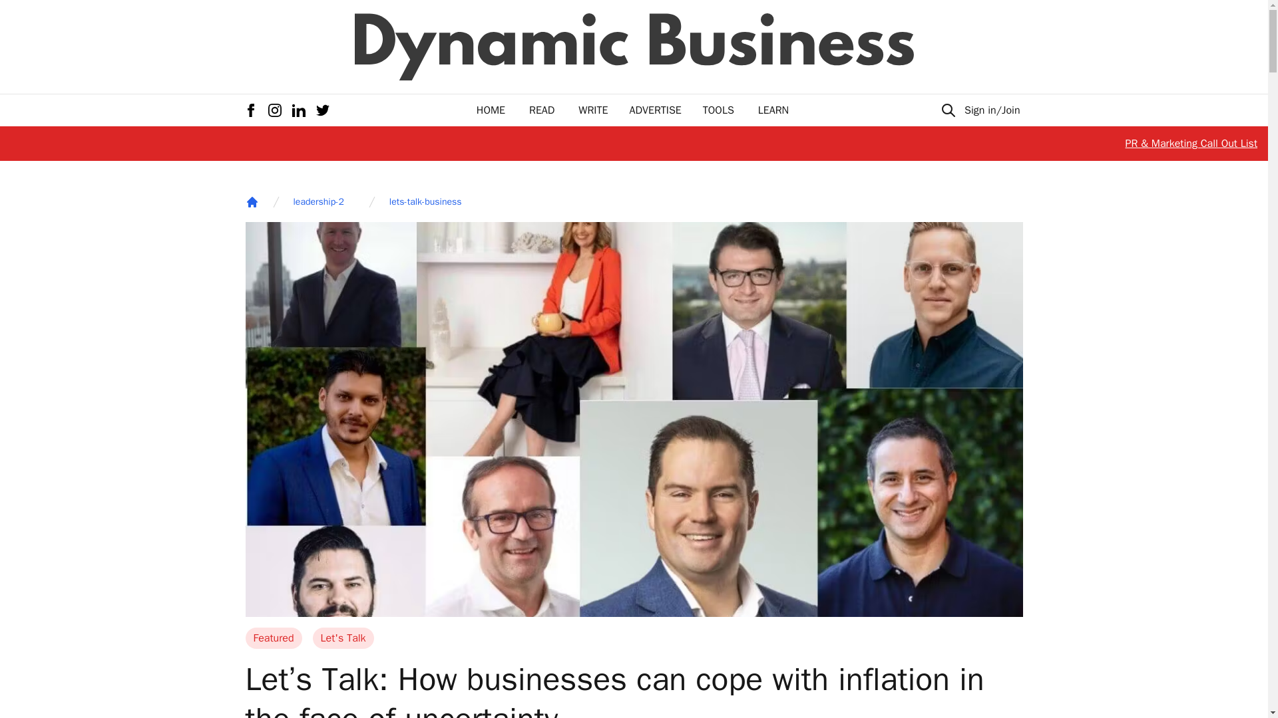  I want to click on READ, so click(542, 110).